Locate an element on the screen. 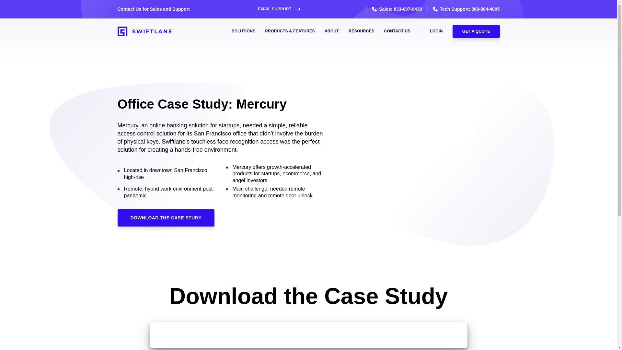 The height and width of the screenshot is (350, 622). RESOURCES is located at coordinates (361, 31).